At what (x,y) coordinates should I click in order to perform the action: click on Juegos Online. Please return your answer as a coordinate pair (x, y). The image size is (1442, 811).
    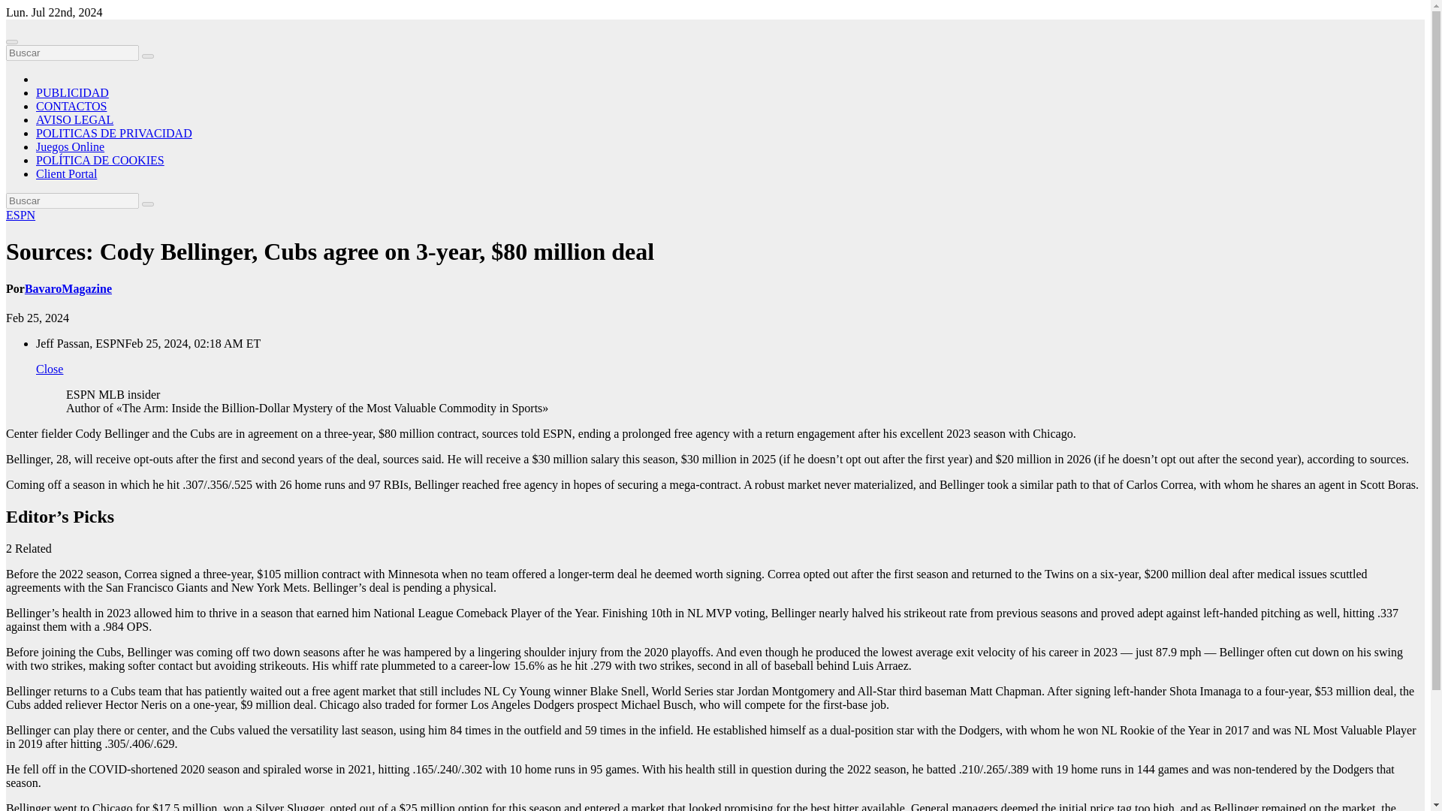
    Looking at the image, I should click on (70, 146).